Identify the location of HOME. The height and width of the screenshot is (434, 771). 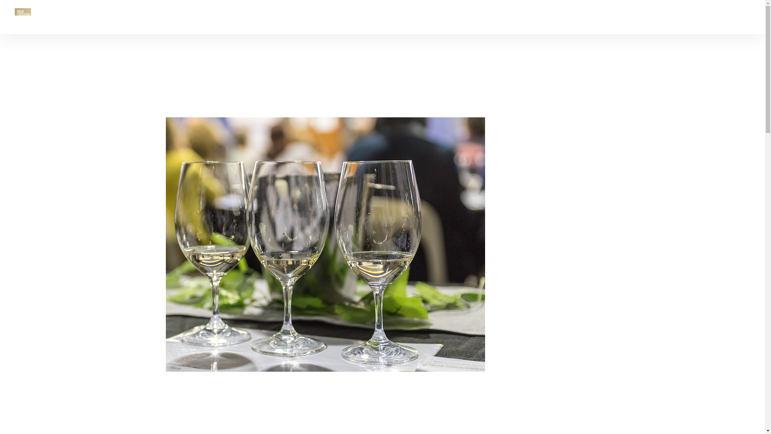
(280, 24).